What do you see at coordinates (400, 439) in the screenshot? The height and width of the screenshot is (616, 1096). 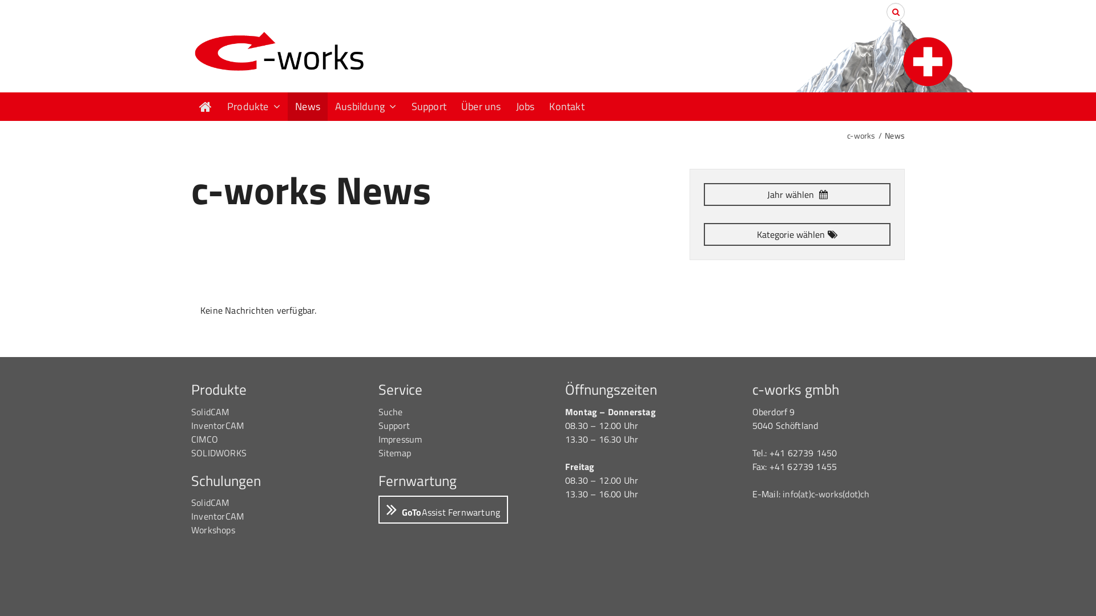 I see `Impressum` at bounding box center [400, 439].